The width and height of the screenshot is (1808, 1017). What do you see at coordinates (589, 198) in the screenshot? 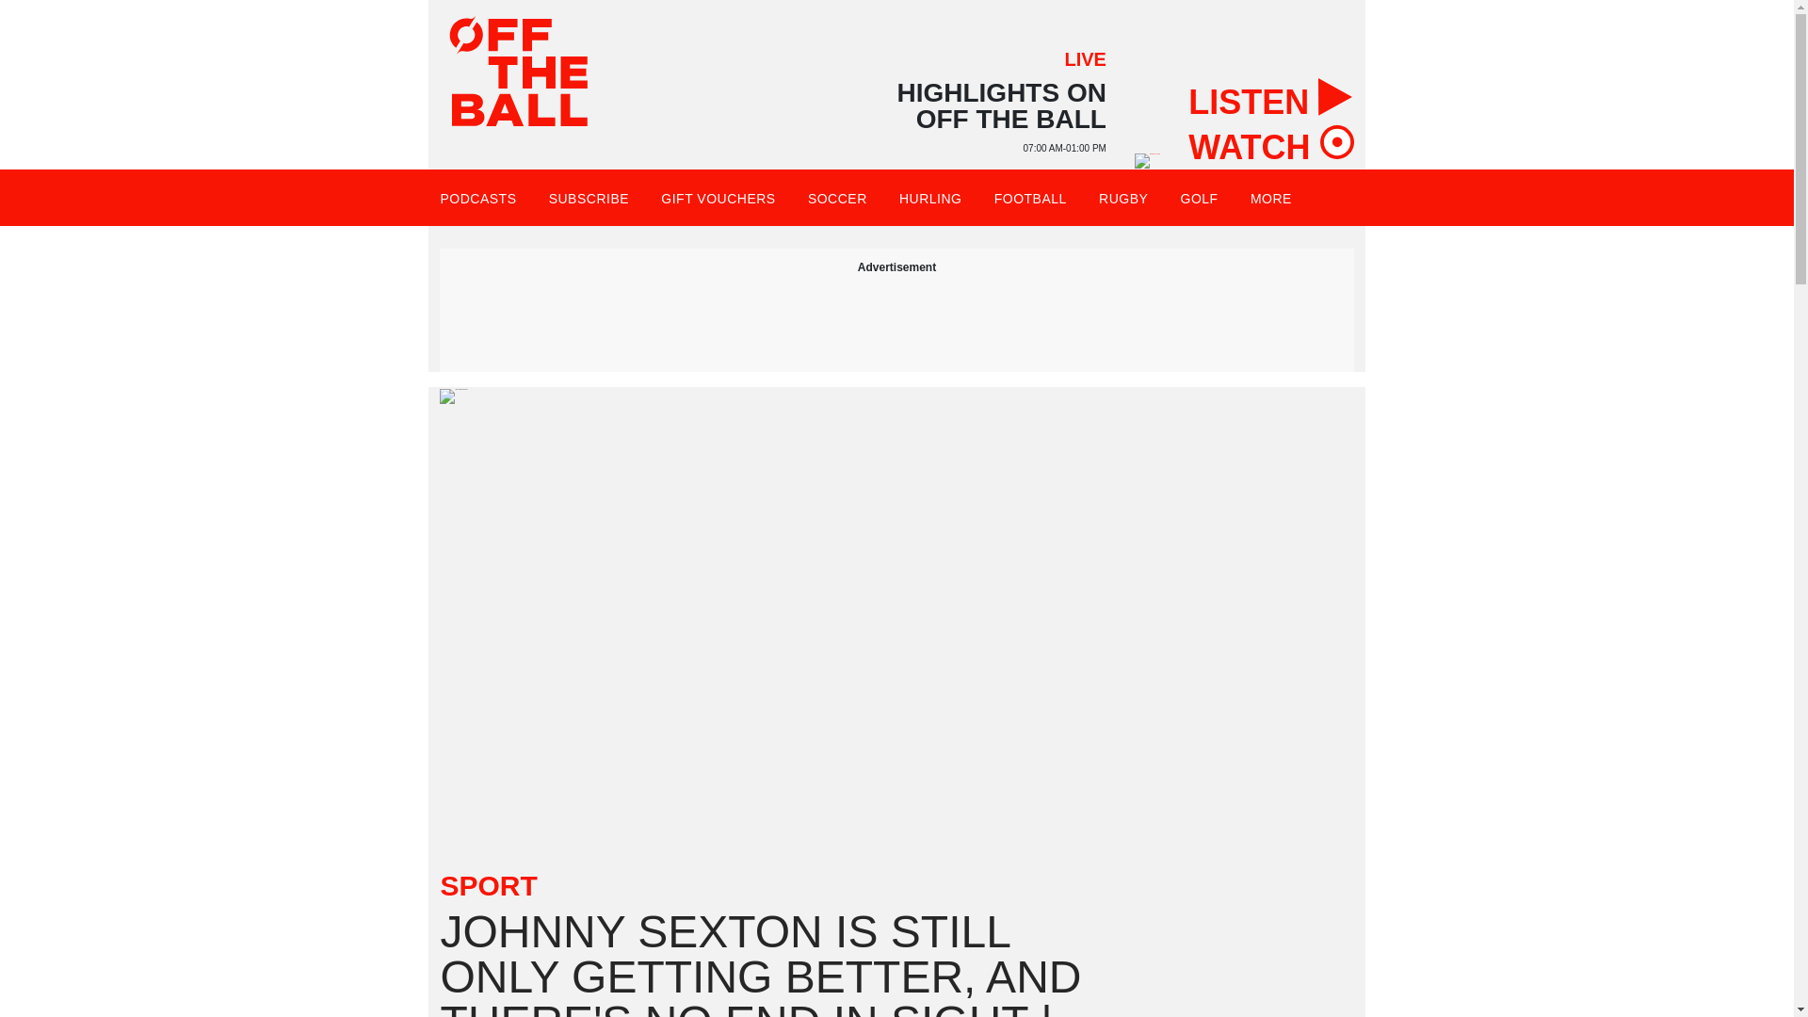
I see `SUBSCRIBE` at bounding box center [589, 198].